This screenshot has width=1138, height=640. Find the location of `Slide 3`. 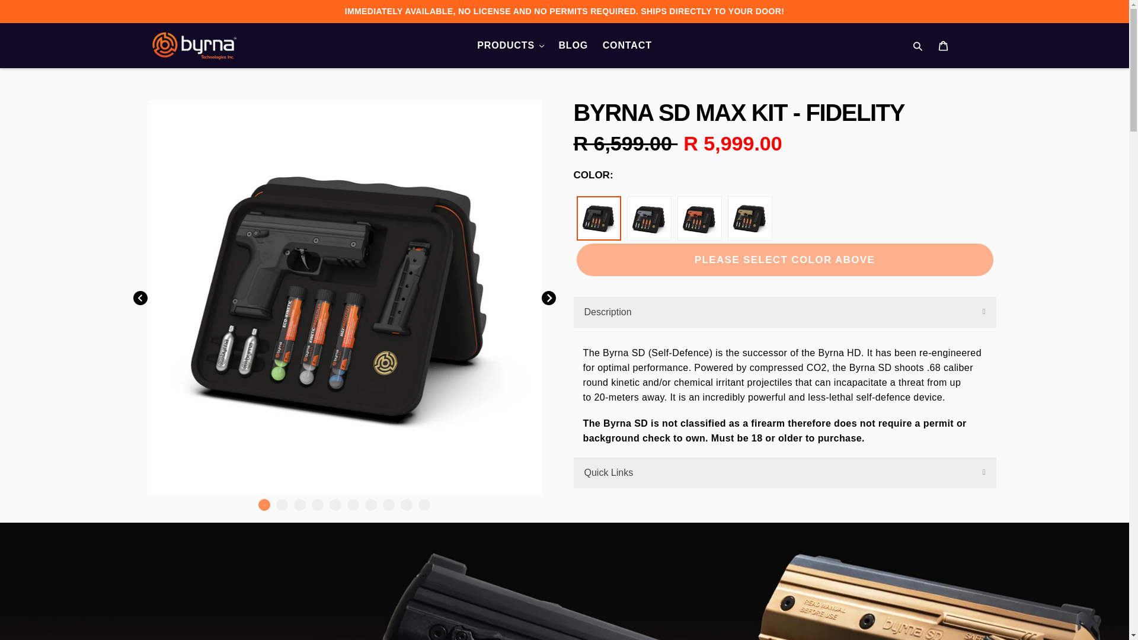

Slide 3 is located at coordinates (300, 505).